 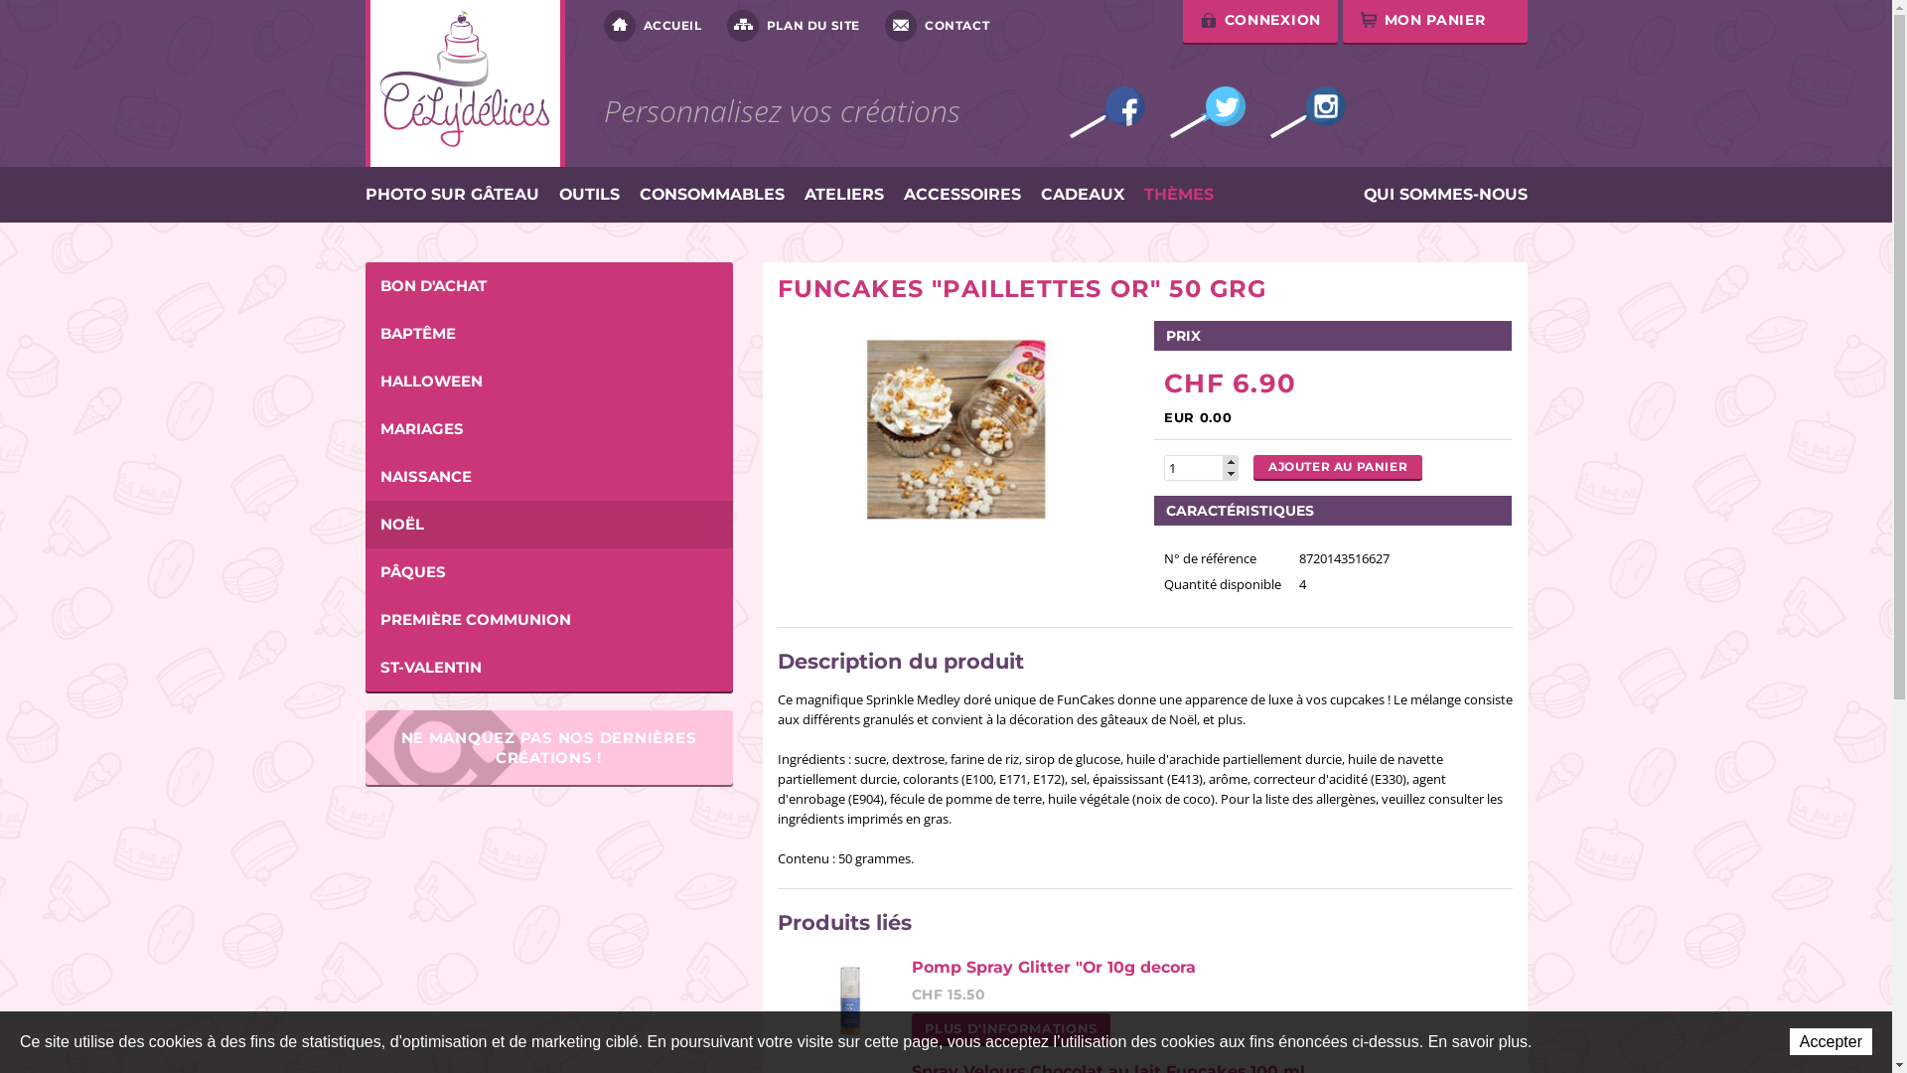 What do you see at coordinates (1083, 195) in the screenshot?
I see `CADEAUX` at bounding box center [1083, 195].